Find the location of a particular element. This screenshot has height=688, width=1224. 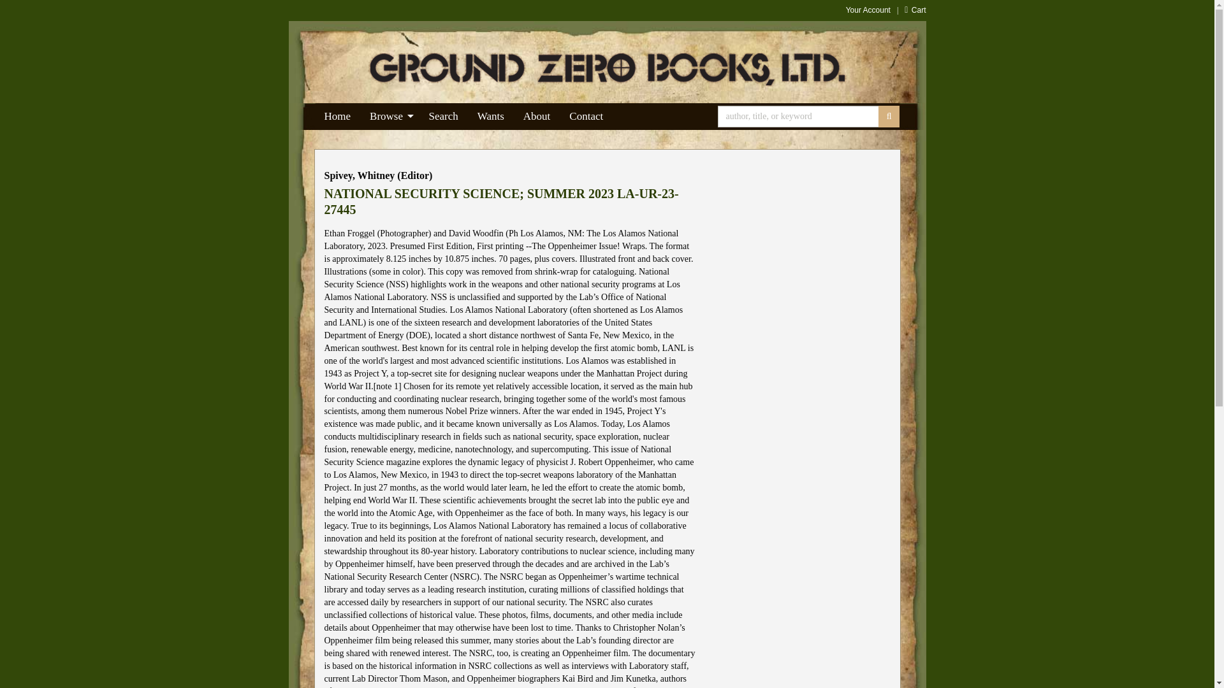

Skip to main content is located at coordinates (295, 6).